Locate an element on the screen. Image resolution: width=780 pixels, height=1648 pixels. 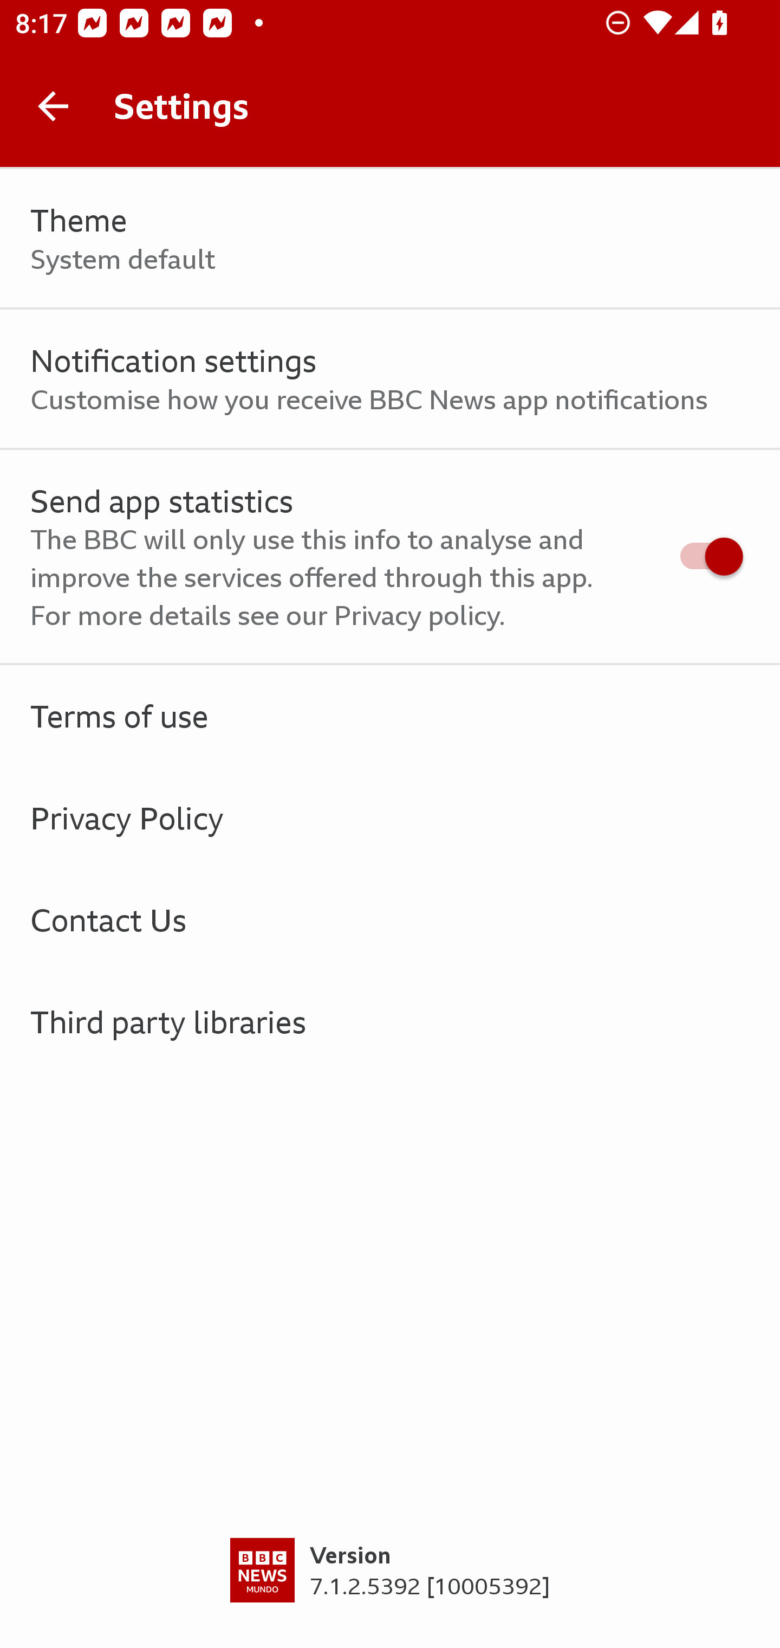
Contact Us is located at coordinates (390, 919).